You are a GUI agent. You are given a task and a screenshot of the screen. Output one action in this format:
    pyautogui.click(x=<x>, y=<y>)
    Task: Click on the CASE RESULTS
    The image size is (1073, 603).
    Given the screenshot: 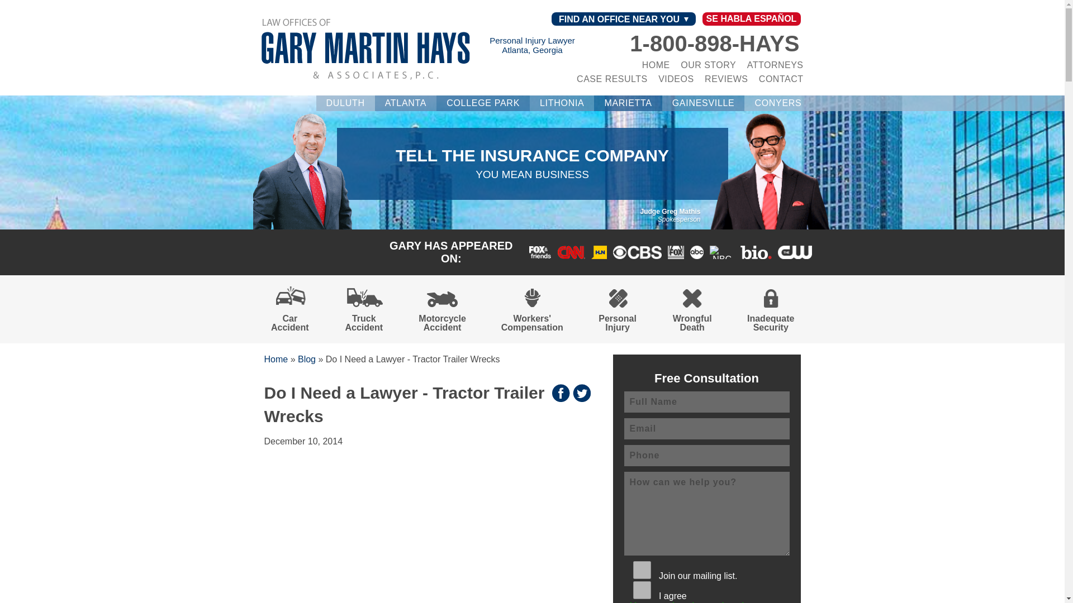 What is the action you would take?
    pyautogui.click(x=613, y=79)
    